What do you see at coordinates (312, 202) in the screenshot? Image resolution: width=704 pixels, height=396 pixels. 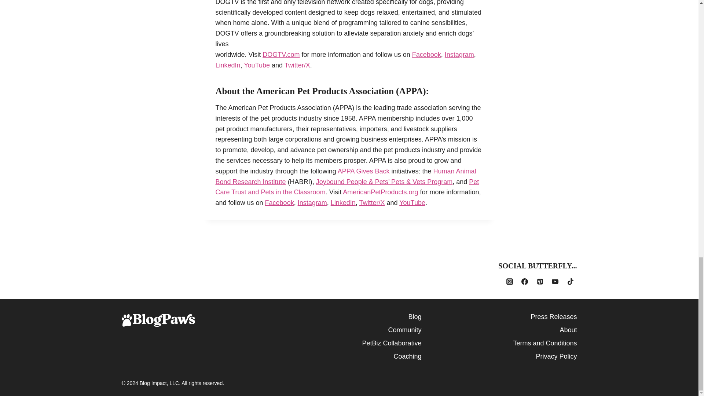 I see `Instagram` at bounding box center [312, 202].